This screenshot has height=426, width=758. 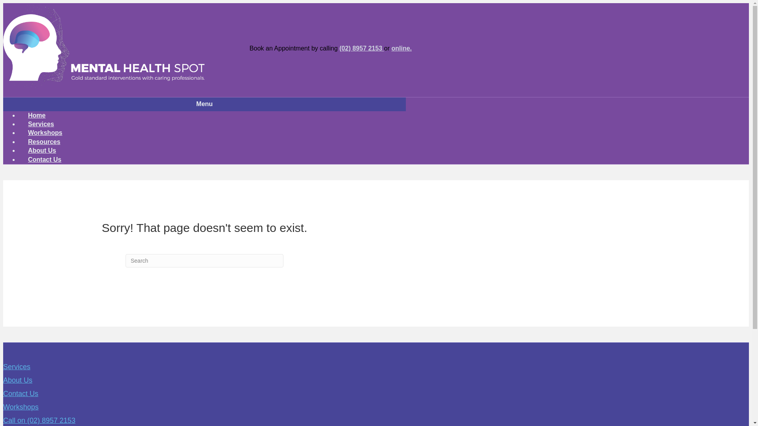 What do you see at coordinates (42, 150) in the screenshot?
I see `About Us` at bounding box center [42, 150].